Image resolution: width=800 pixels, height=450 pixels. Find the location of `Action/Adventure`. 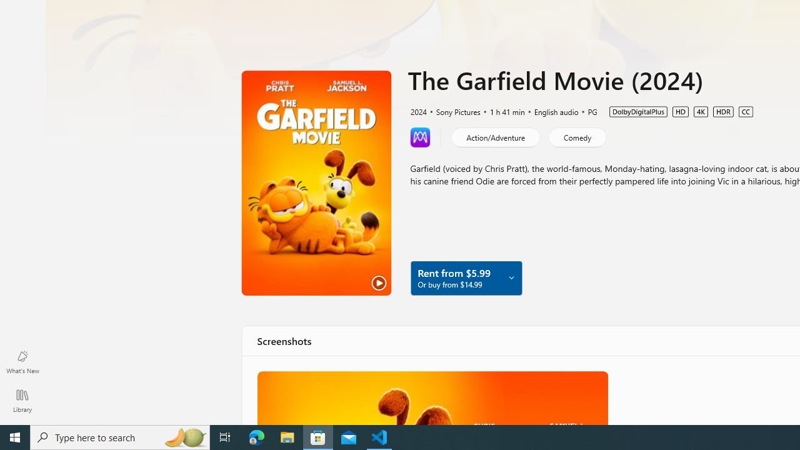

Action/Adventure is located at coordinates (495, 136).